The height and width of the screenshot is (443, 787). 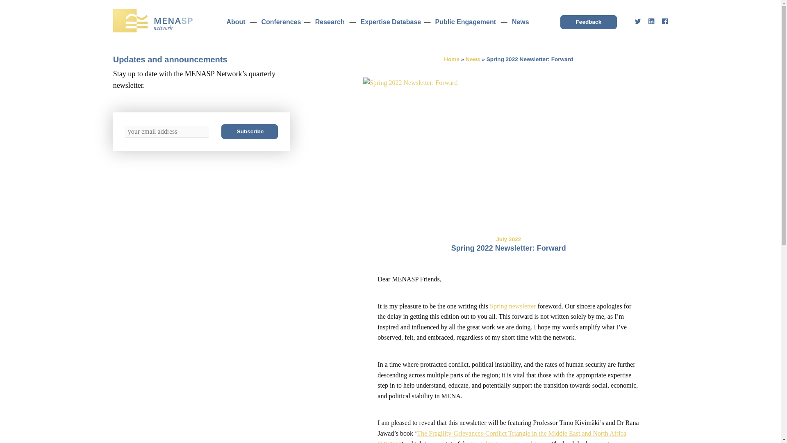 I want to click on Twitter icon, so click(x=638, y=21).